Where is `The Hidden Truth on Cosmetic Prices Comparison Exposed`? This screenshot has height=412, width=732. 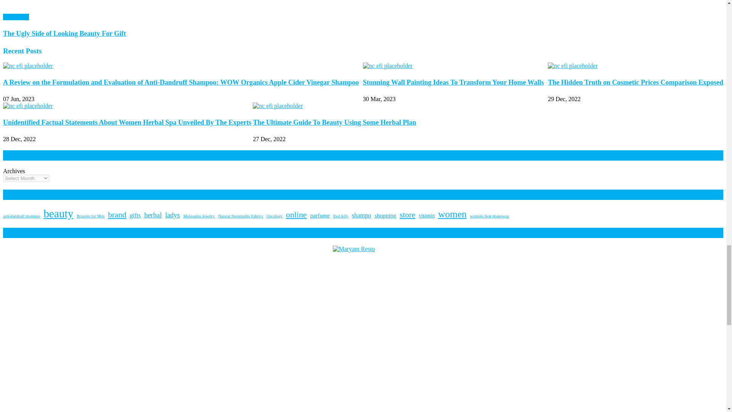 The Hidden Truth on Cosmetic Prices Comparison Exposed is located at coordinates (573, 66).